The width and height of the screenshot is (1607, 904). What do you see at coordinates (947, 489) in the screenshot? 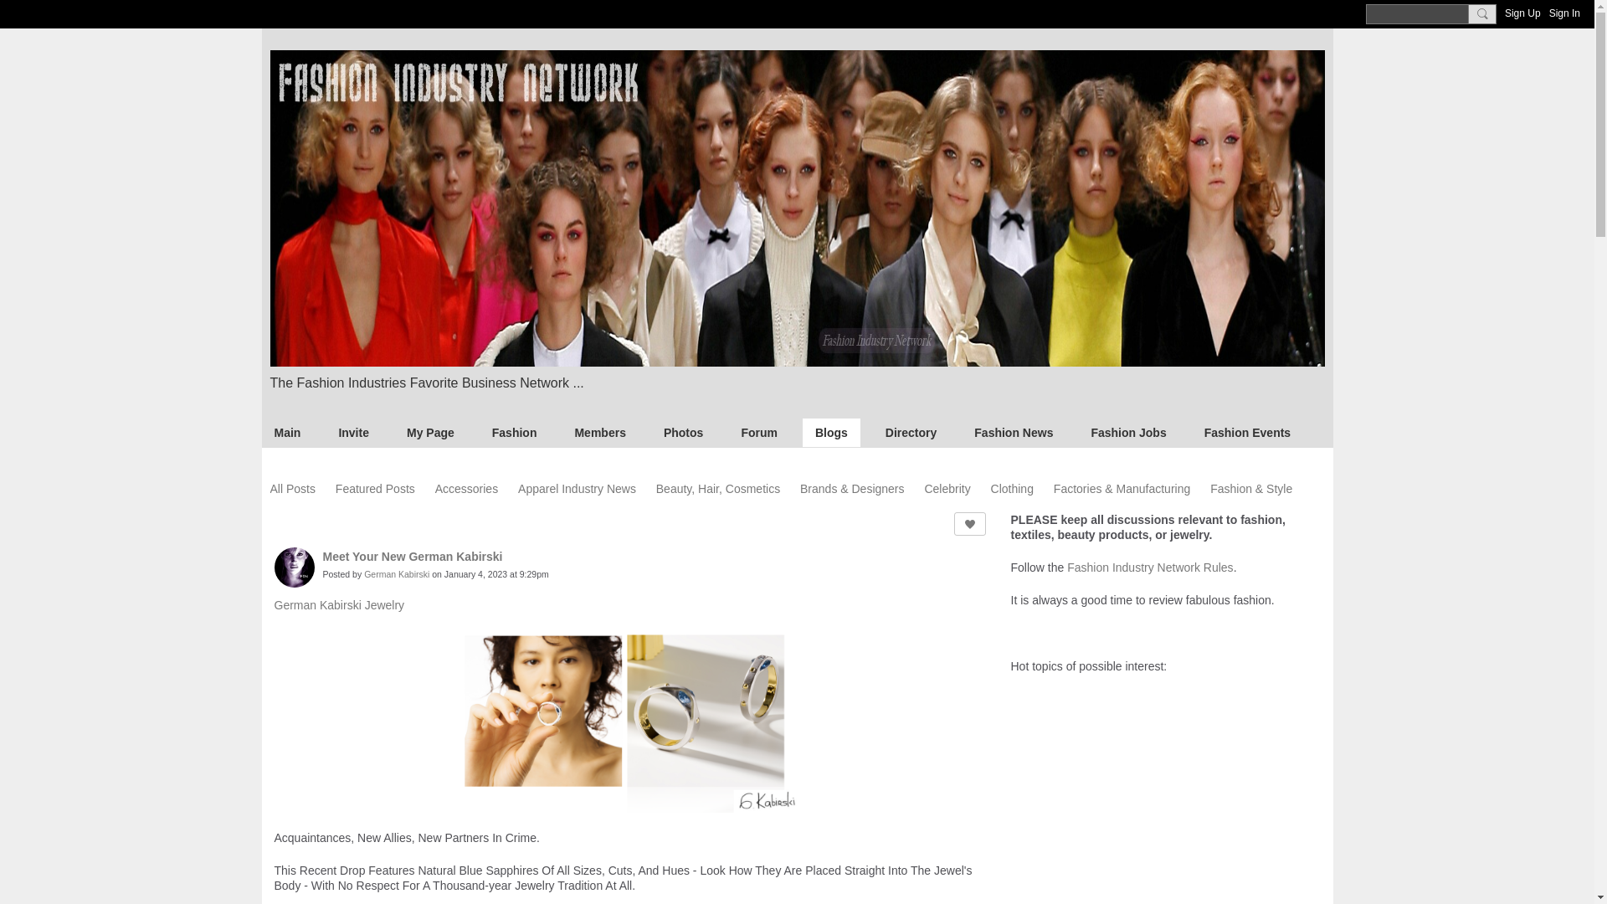
I see `Celebrity` at bounding box center [947, 489].